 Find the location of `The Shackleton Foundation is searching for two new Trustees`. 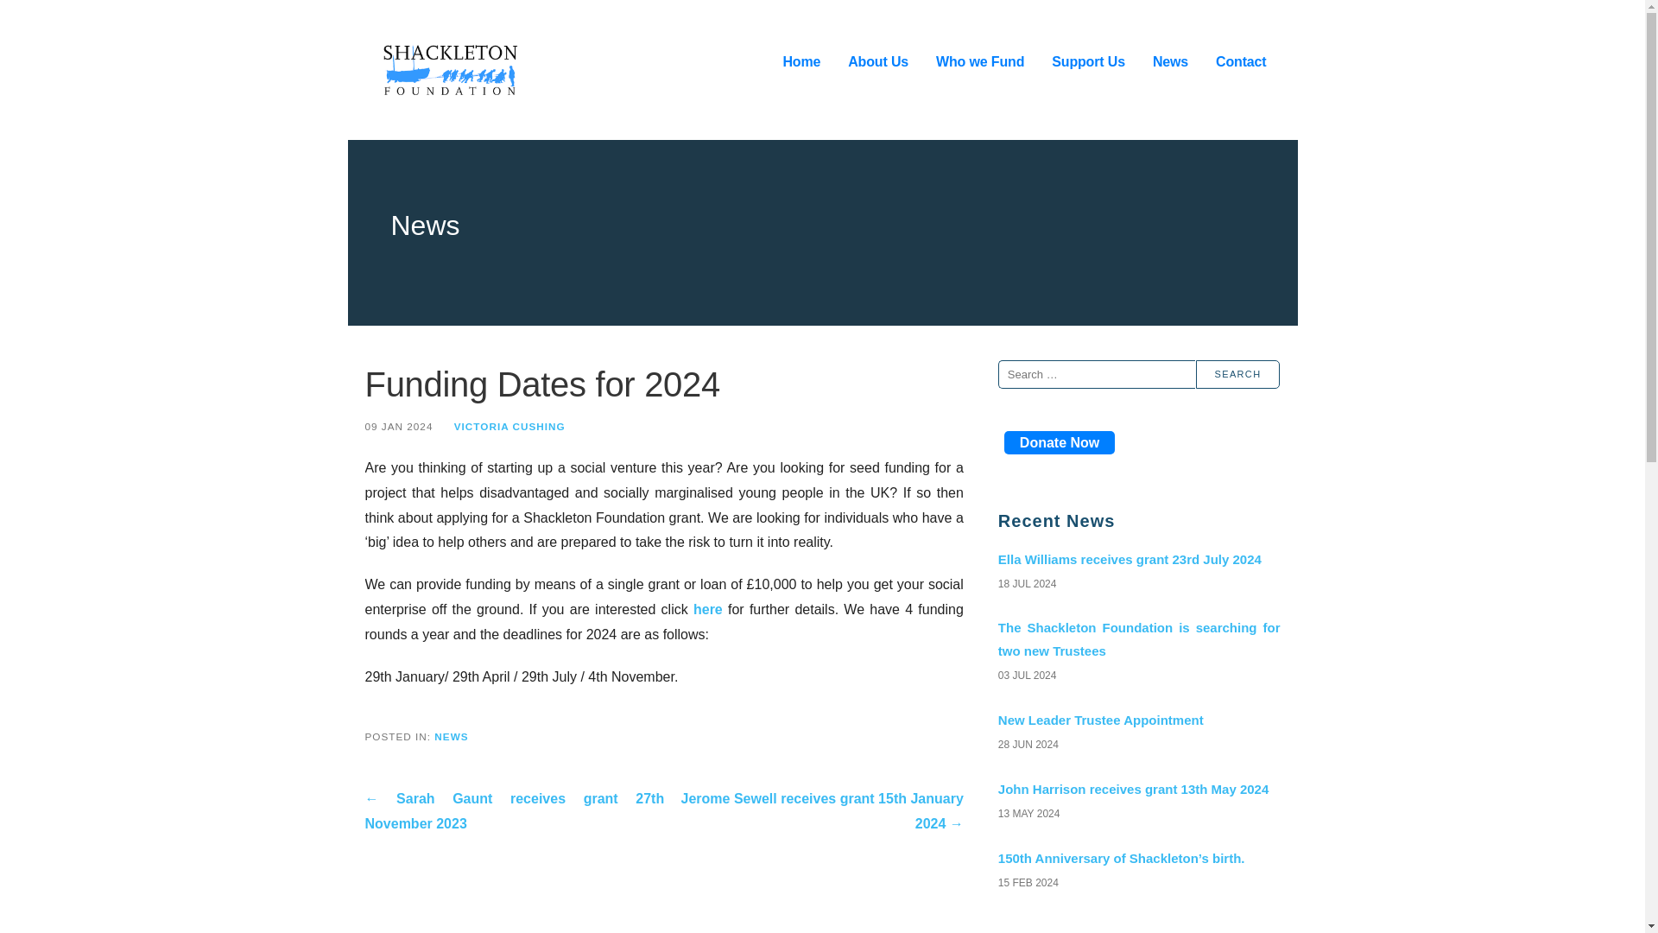

The Shackleton Foundation is searching for two new Trustees is located at coordinates (1138, 638).